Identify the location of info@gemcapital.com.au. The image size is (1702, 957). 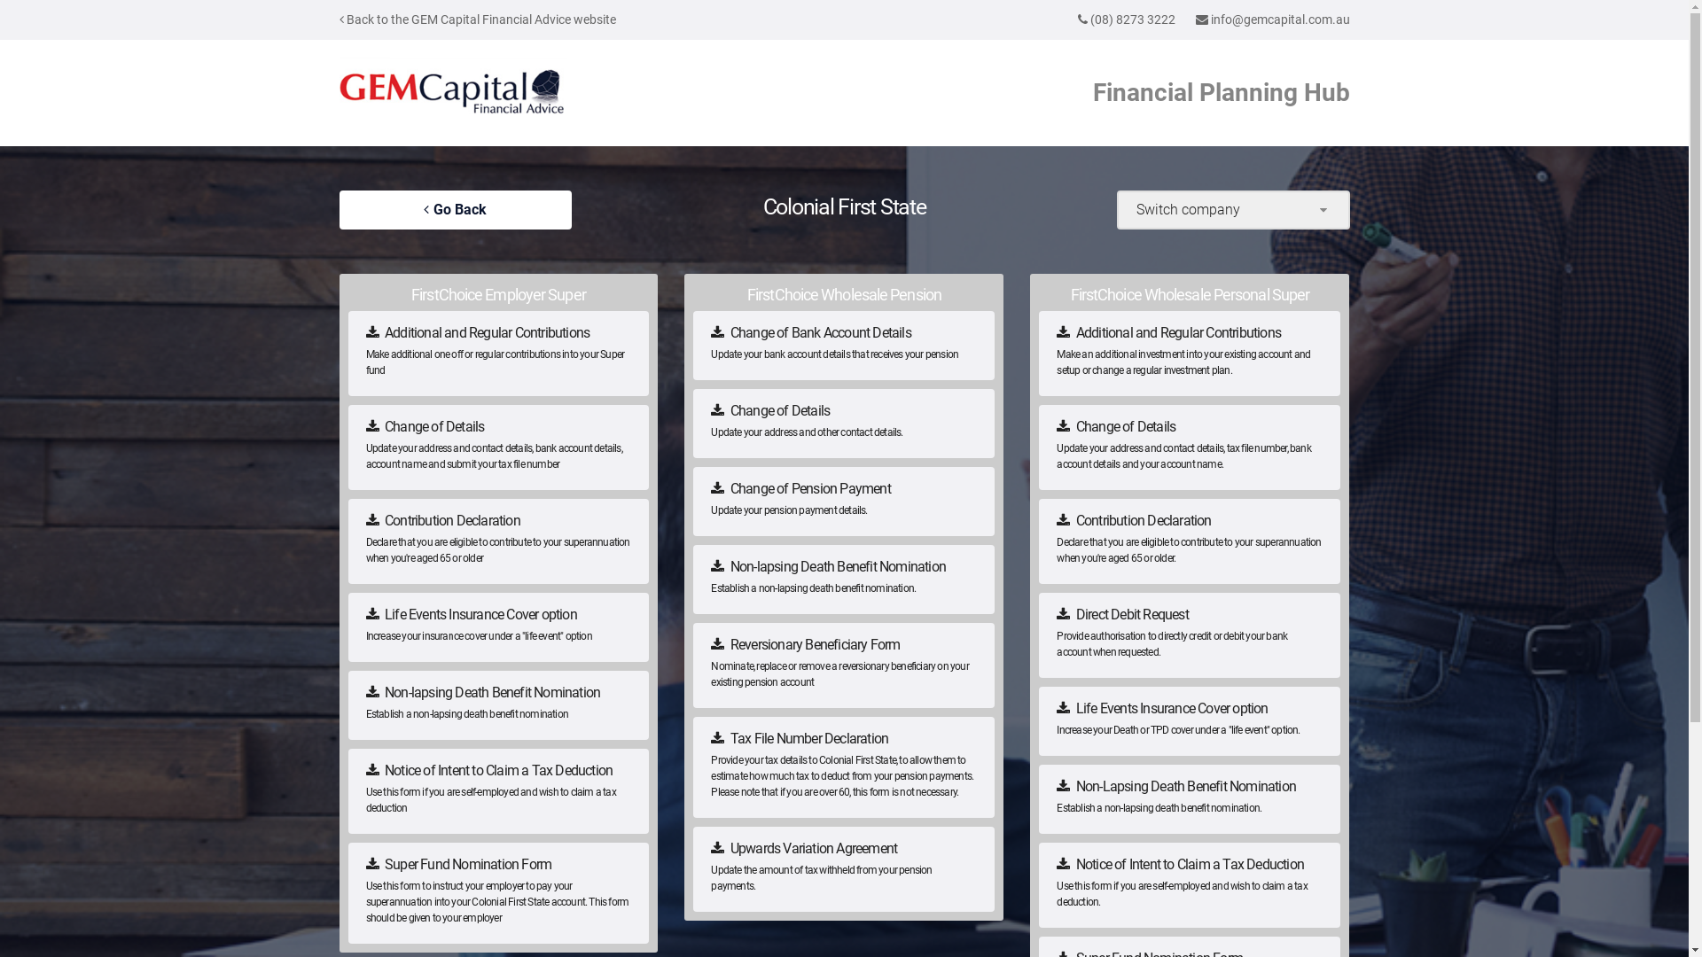
(1280, 19).